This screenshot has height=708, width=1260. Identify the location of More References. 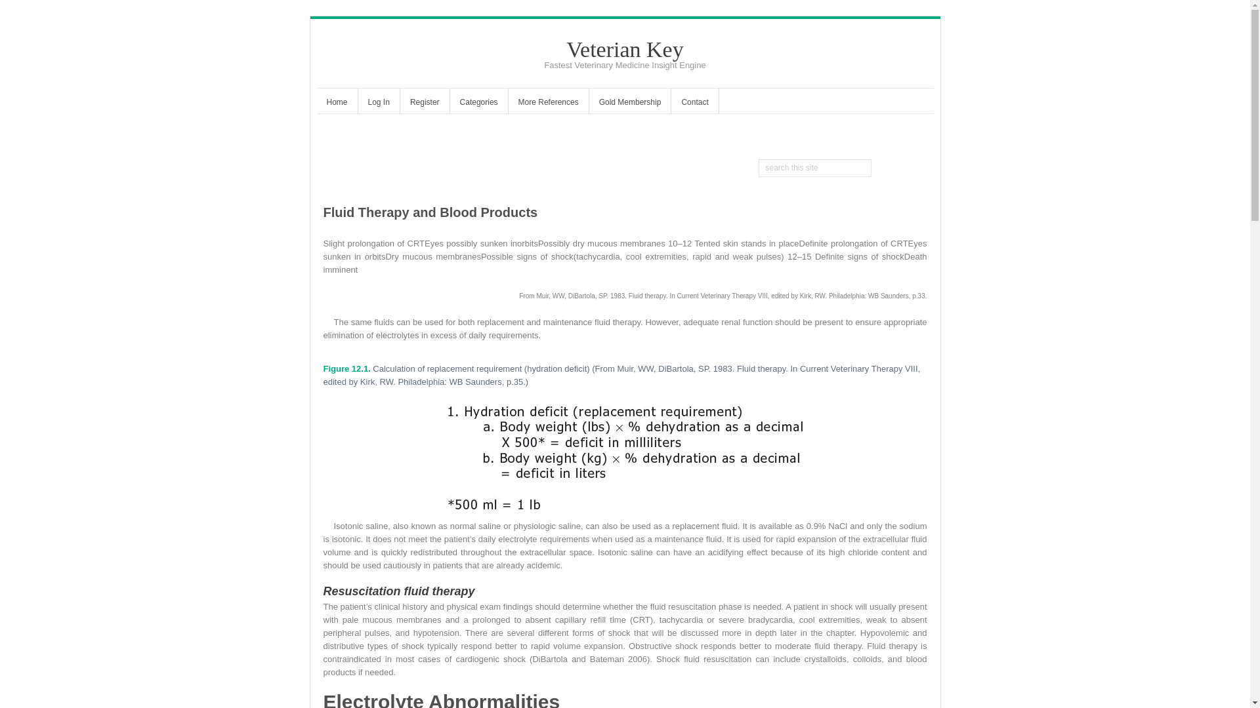
(549, 104).